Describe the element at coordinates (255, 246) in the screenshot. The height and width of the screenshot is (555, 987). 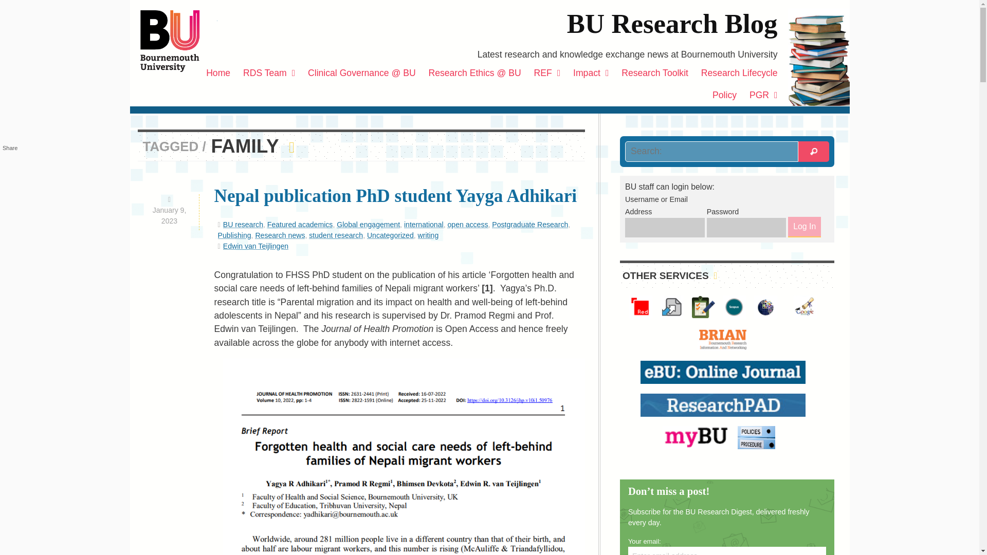
I see `Posts by Edwin van Teijlingen` at that location.